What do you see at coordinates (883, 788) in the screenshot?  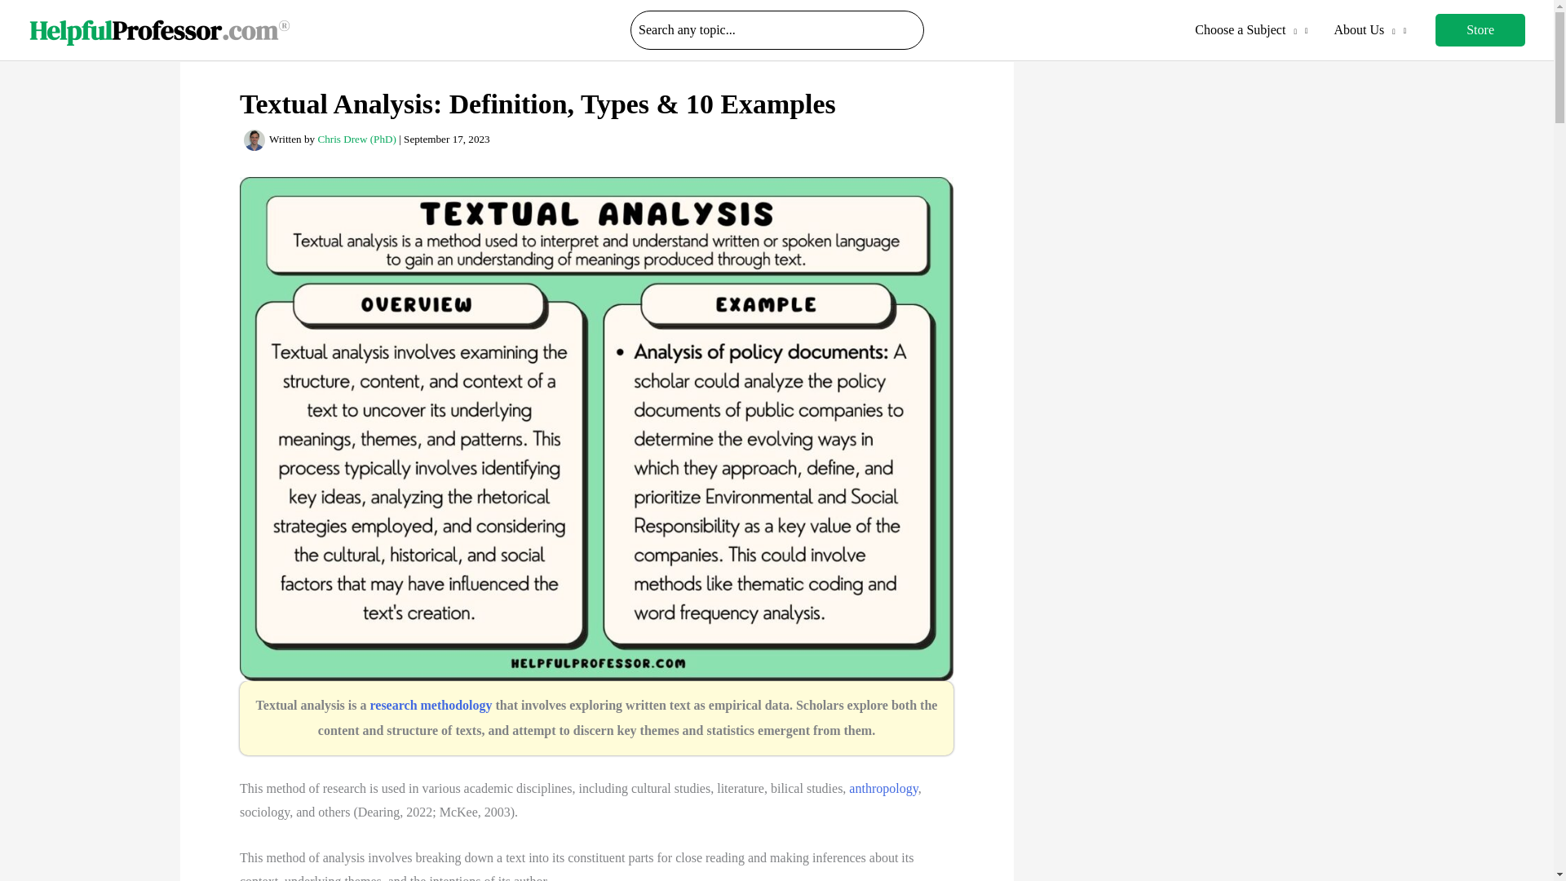 I see `anthropology` at bounding box center [883, 788].